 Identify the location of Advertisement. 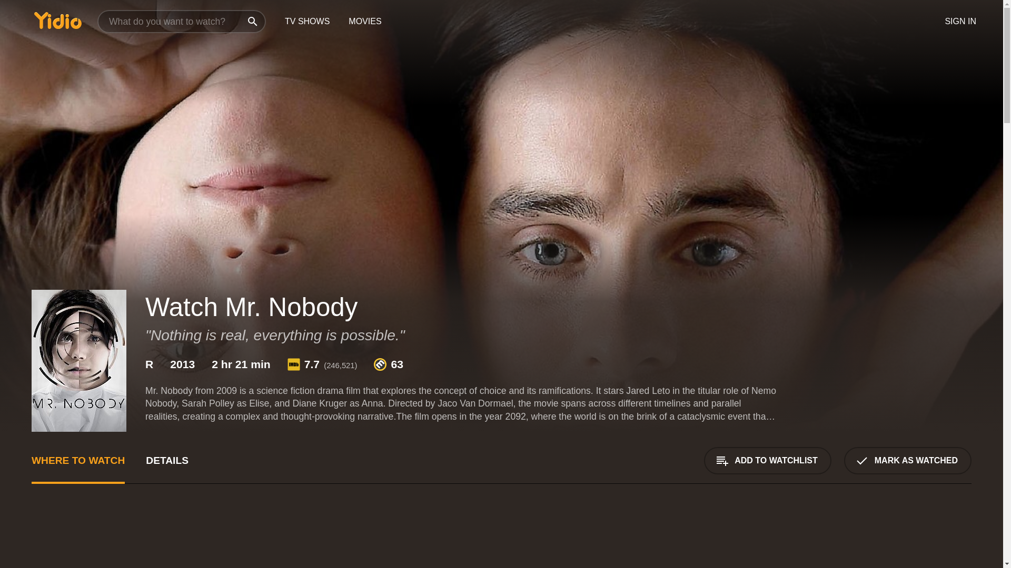
(893, 539).